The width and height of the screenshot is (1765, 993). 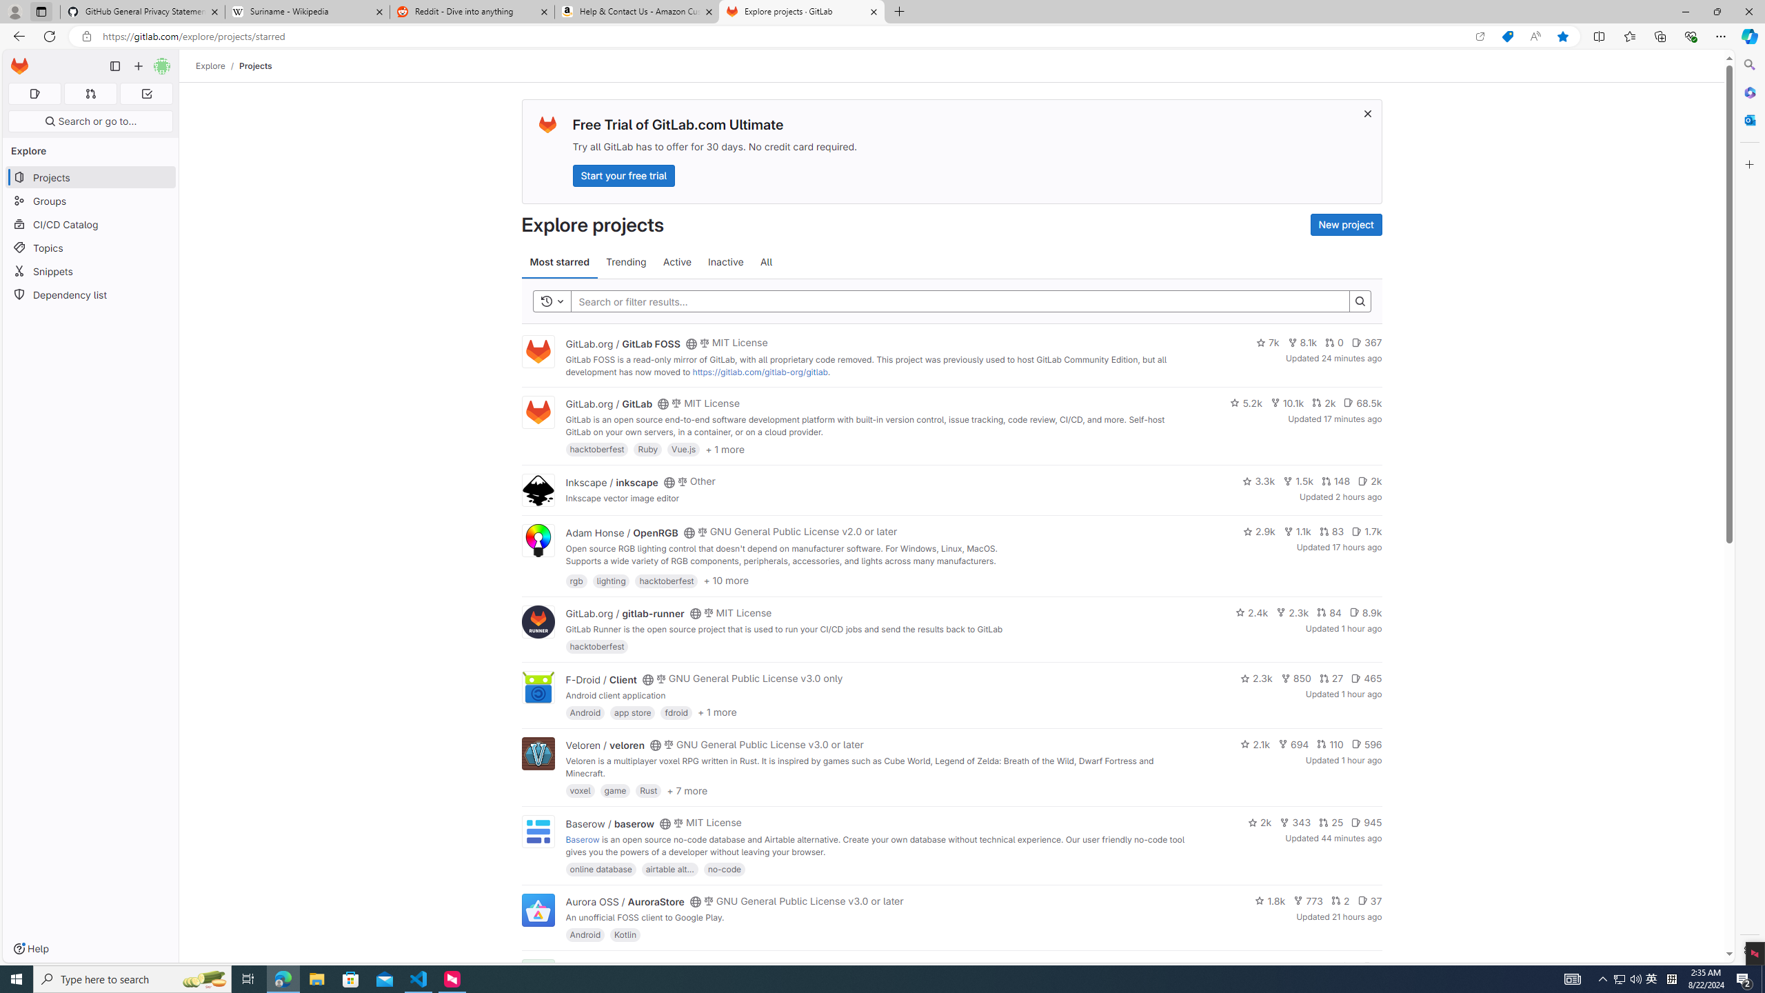 What do you see at coordinates (725, 262) in the screenshot?
I see `Inactive` at bounding box center [725, 262].